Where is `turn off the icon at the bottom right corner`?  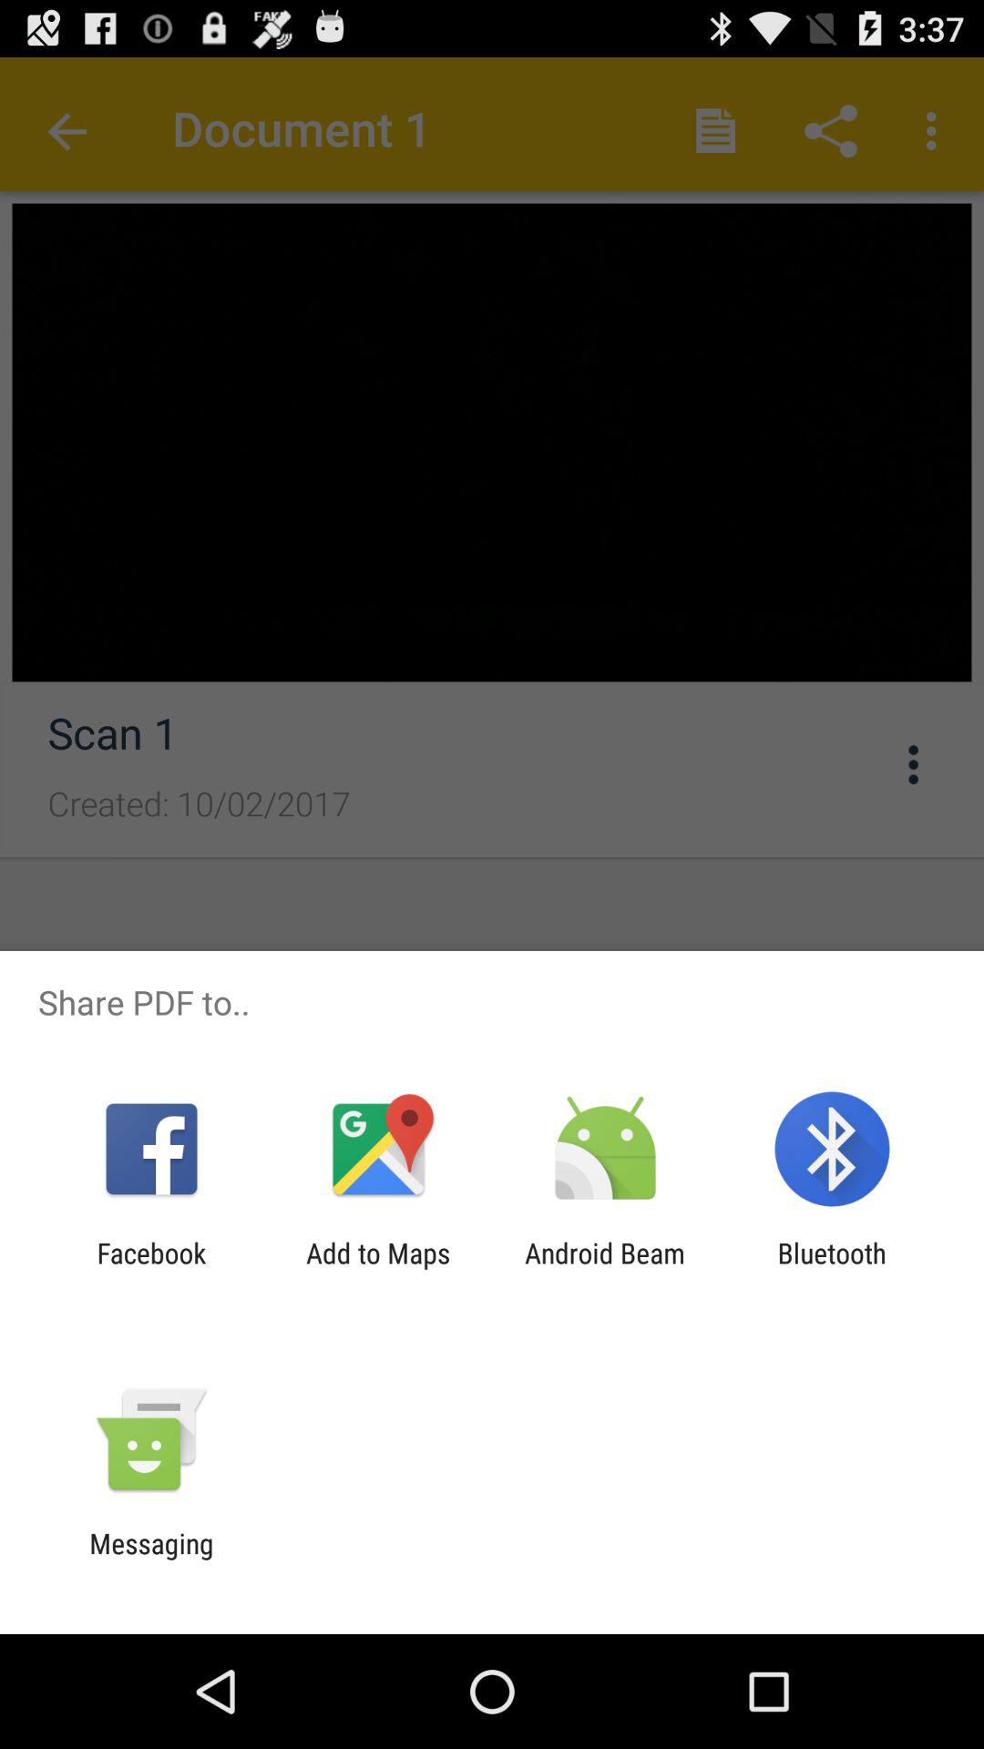
turn off the icon at the bottom right corner is located at coordinates (831, 1269).